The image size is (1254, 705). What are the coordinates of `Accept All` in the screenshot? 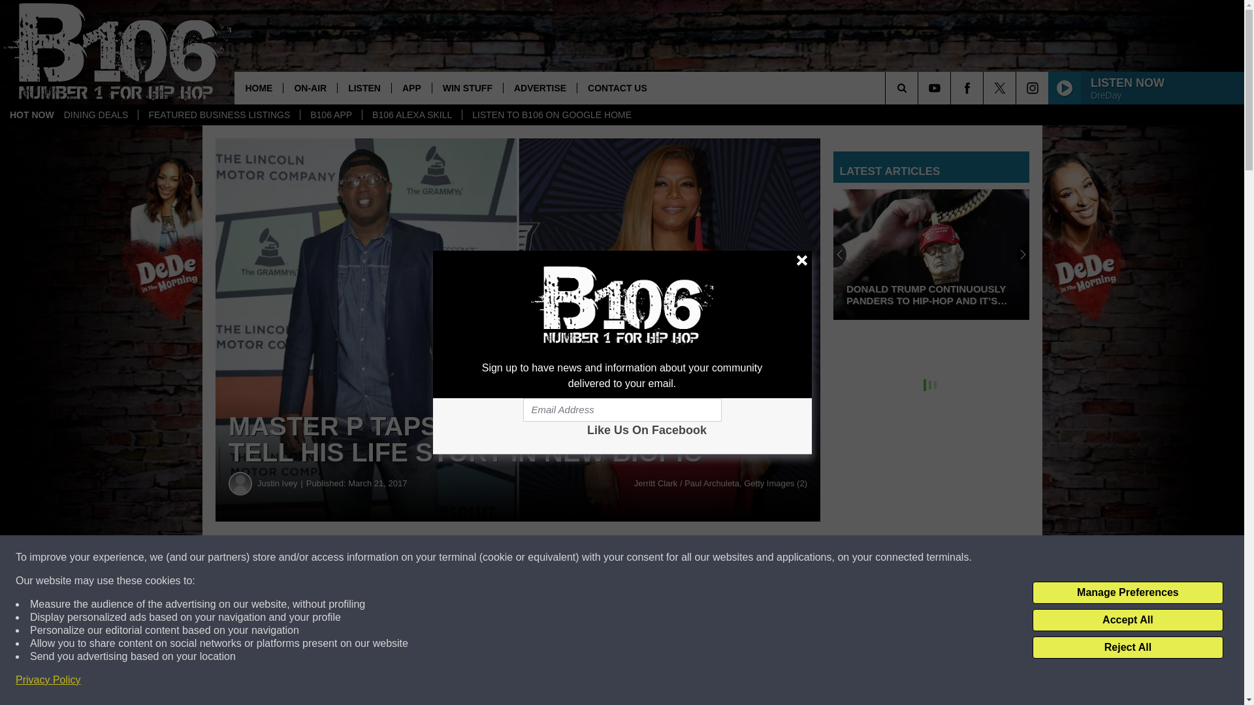 It's located at (1127, 620).